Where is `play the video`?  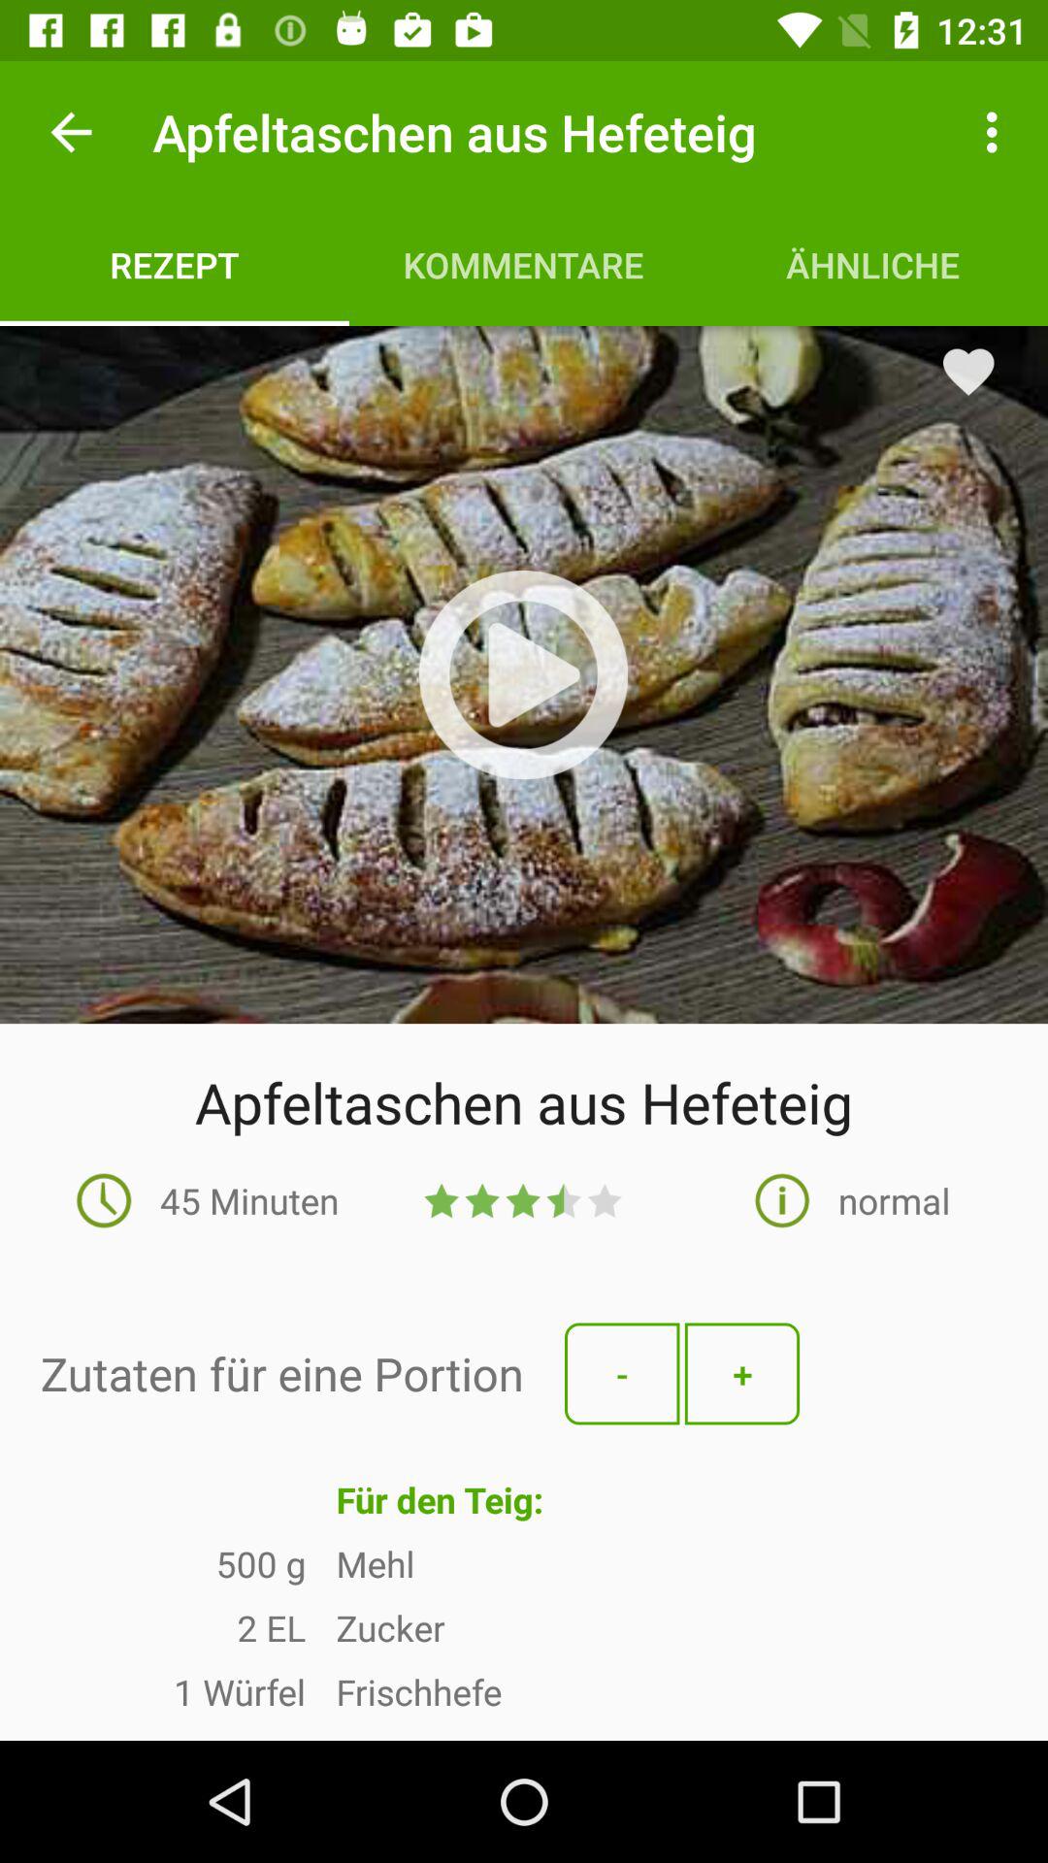 play the video is located at coordinates (523, 674).